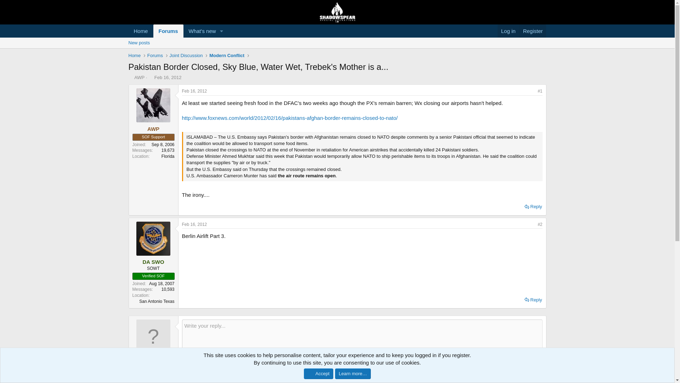  Describe the element at coordinates (195, 224) in the screenshot. I see `Feb 16, 2012` at that location.